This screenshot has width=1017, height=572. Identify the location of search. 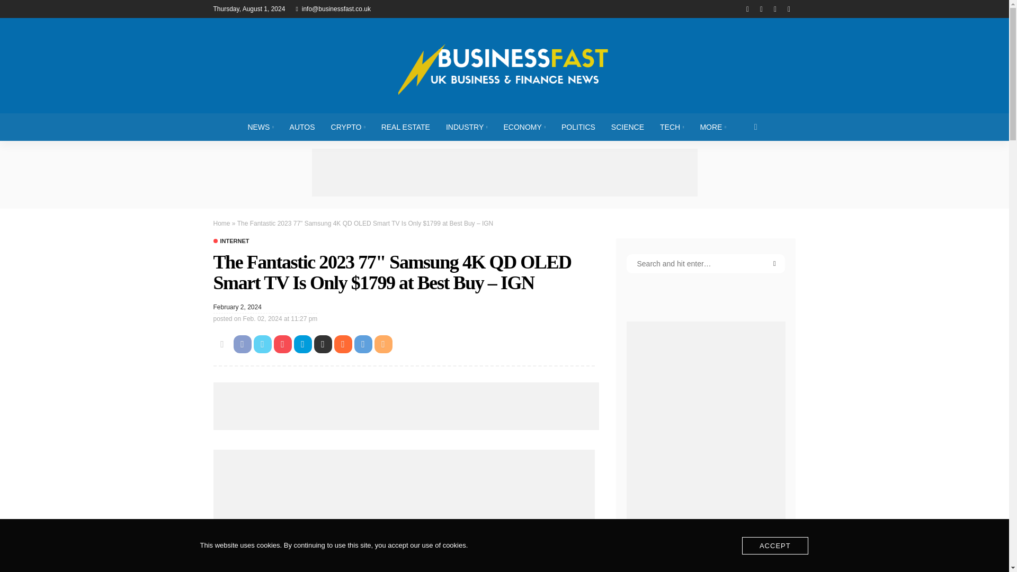
(756, 127).